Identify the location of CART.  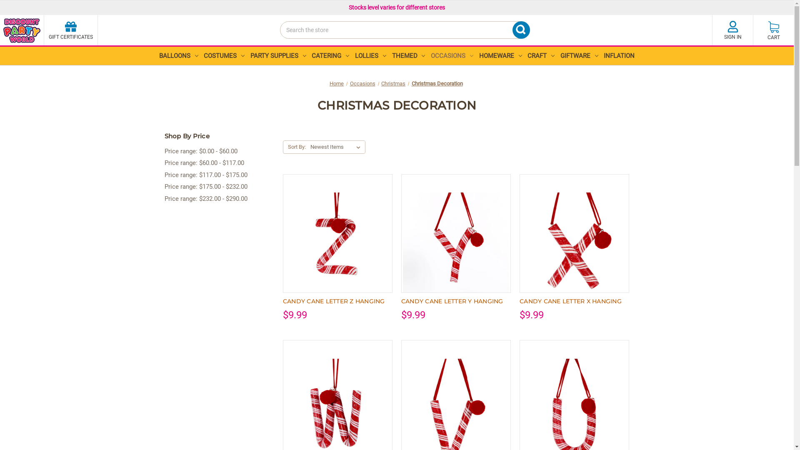
(773, 30).